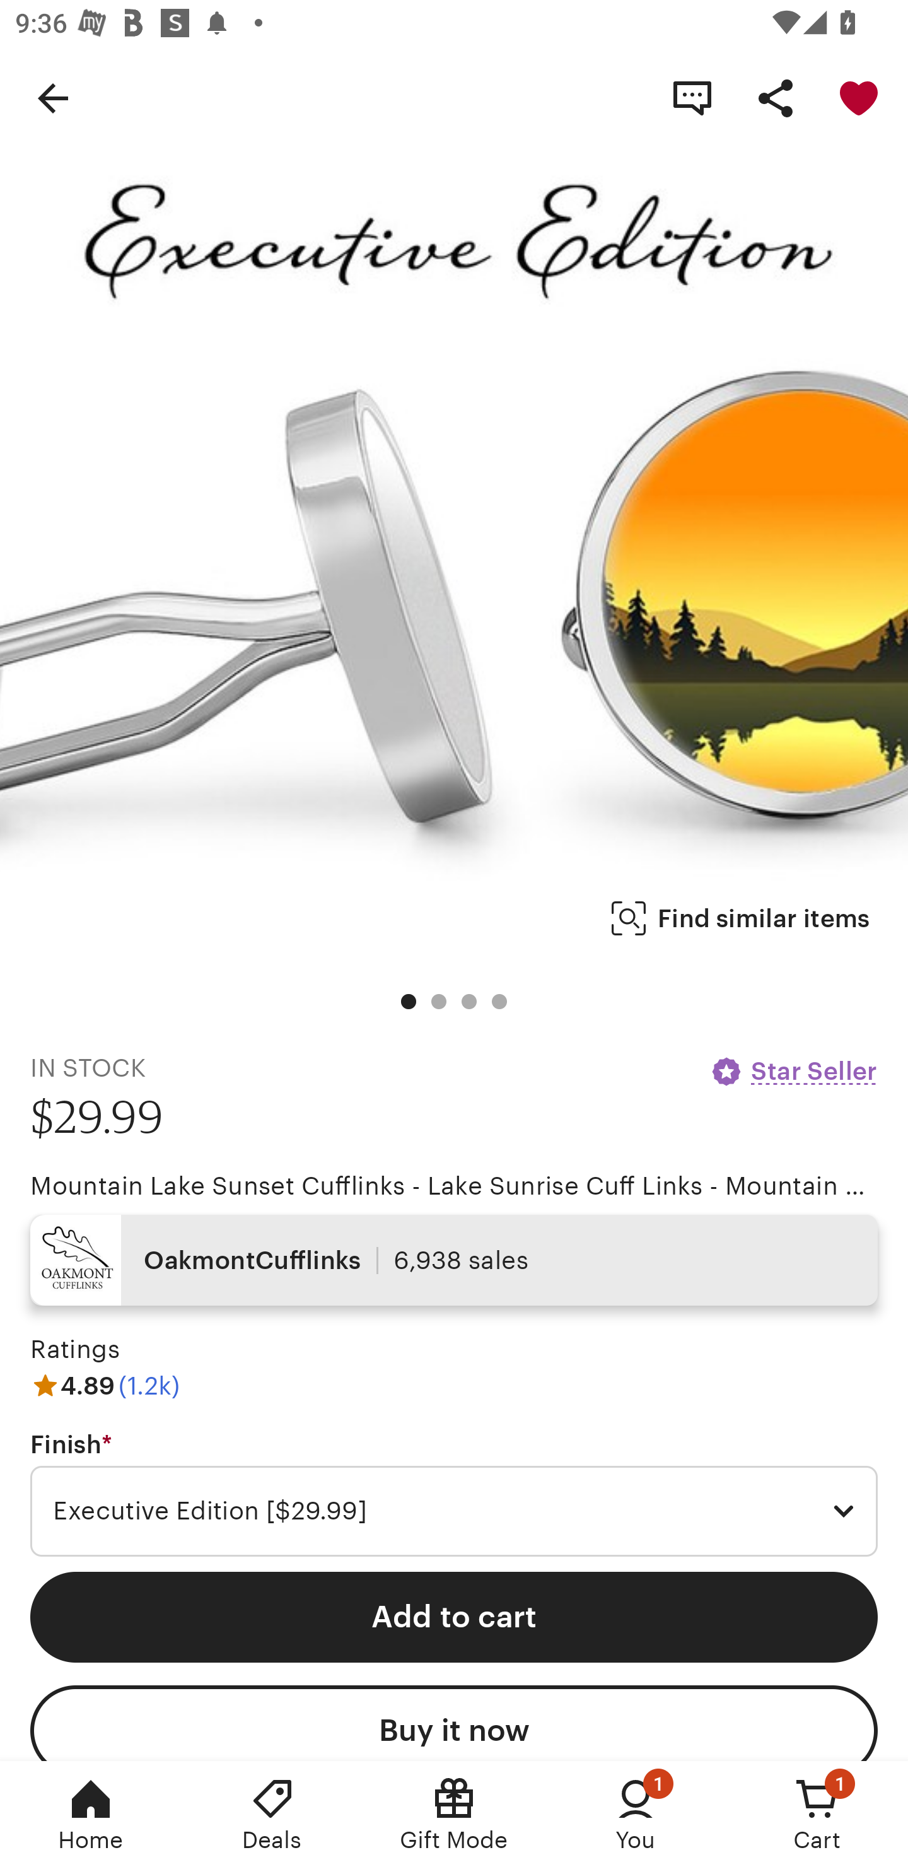 This screenshot has width=908, height=1867. Describe the element at coordinates (454, 1260) in the screenshot. I see `OakmontCufflinks 6,938 sales` at that location.